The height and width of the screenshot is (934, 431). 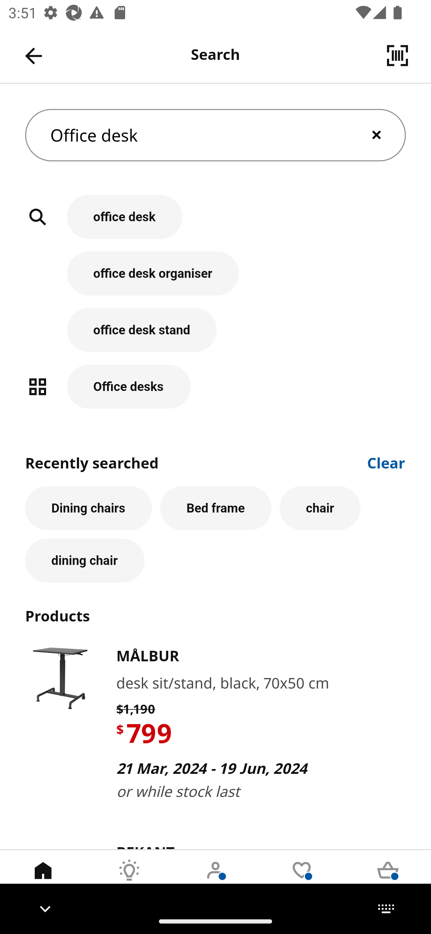 I want to click on Office desk, so click(x=215, y=135).